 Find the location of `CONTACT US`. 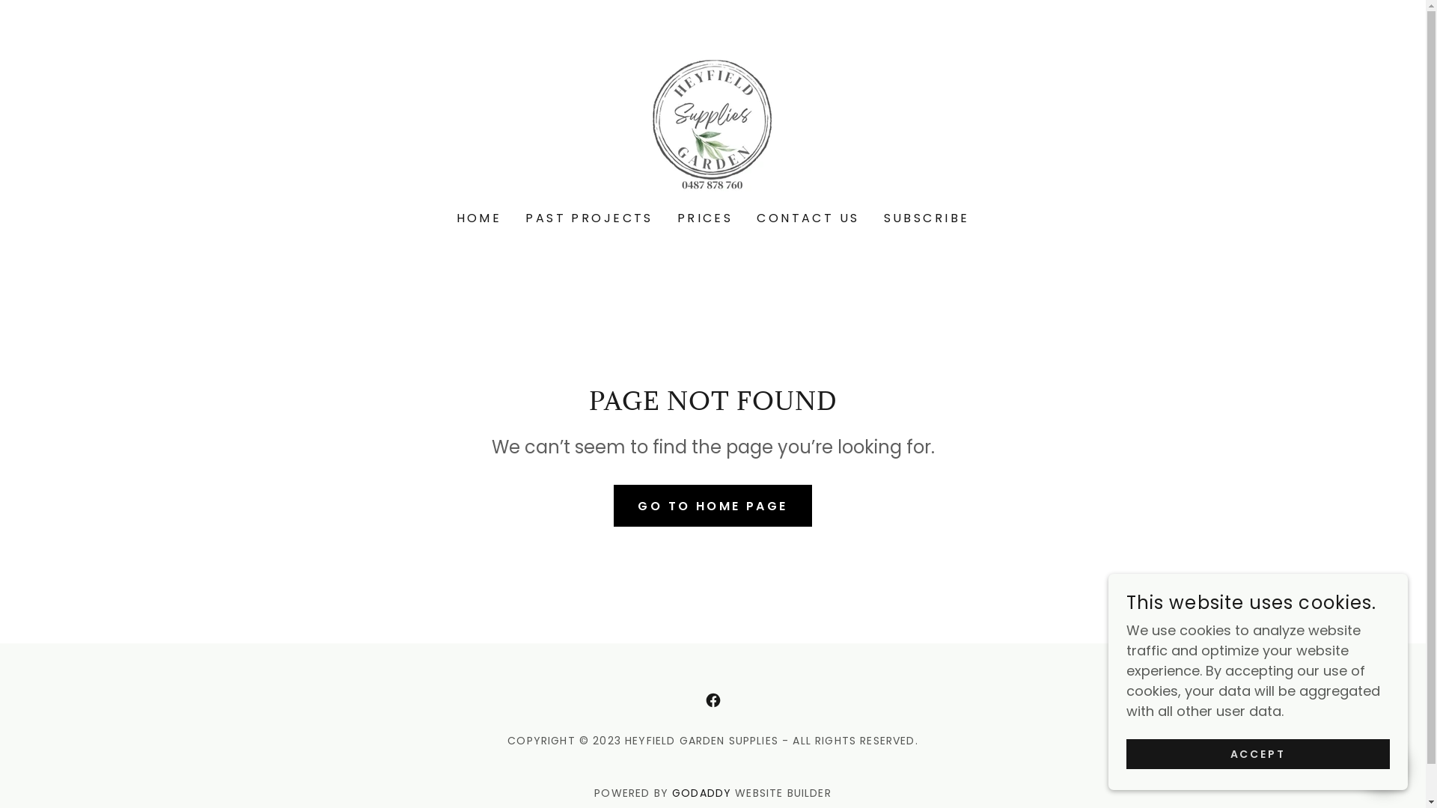

CONTACT US is located at coordinates (808, 218).